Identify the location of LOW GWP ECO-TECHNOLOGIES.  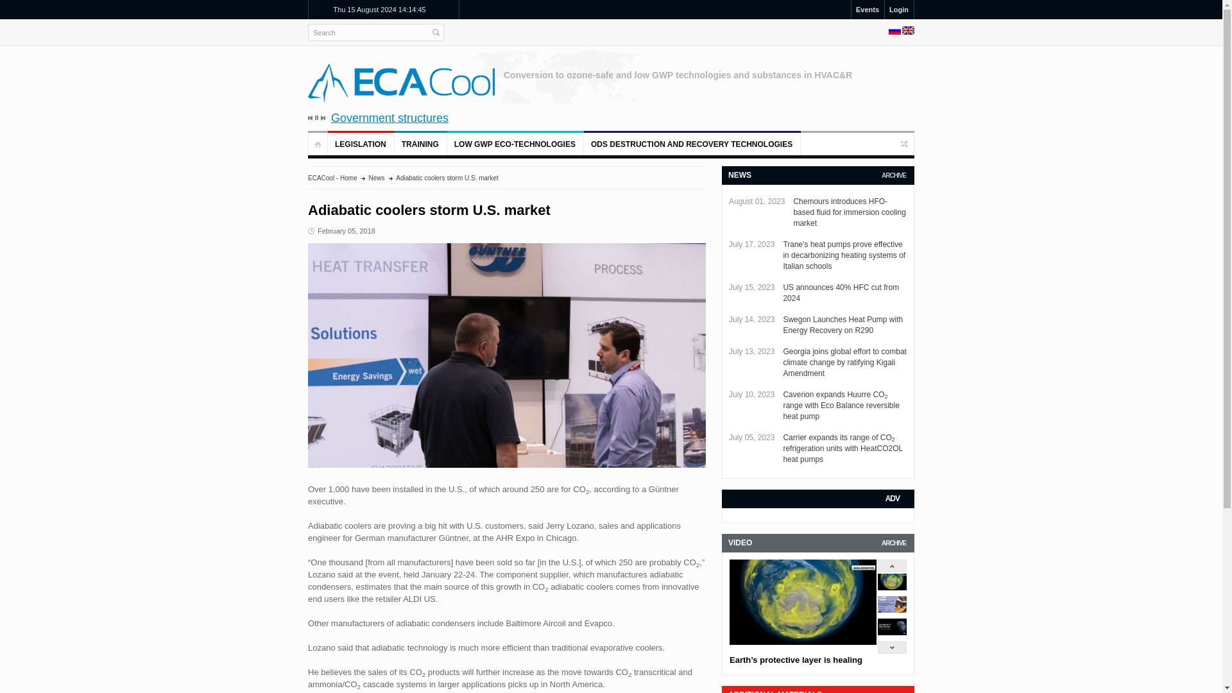
(515, 144).